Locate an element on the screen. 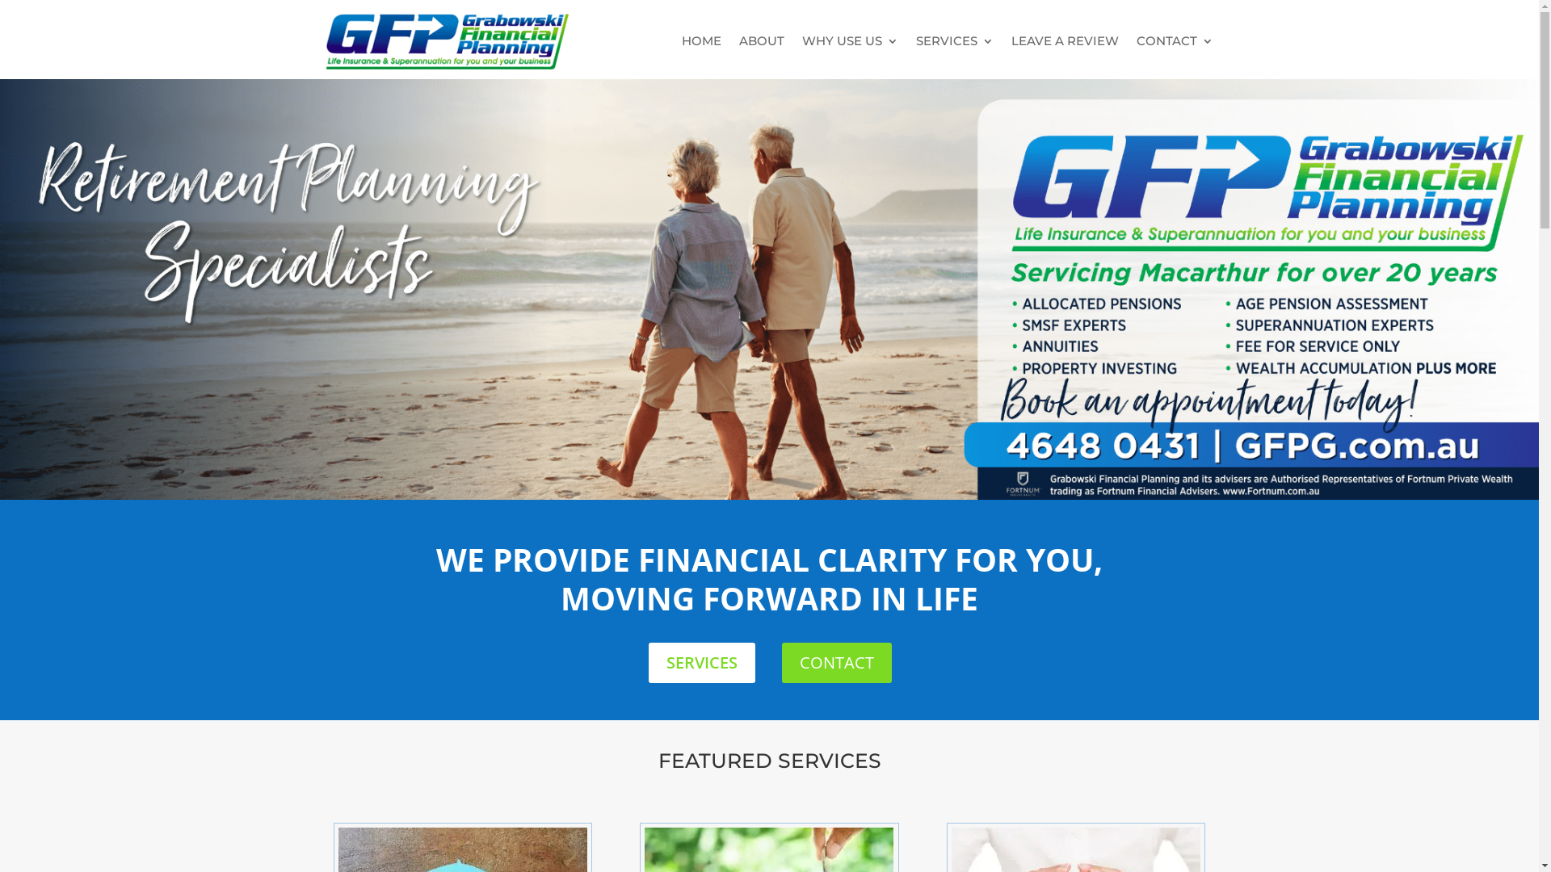 This screenshot has width=1551, height=872. CONTACT is located at coordinates (1175, 41).